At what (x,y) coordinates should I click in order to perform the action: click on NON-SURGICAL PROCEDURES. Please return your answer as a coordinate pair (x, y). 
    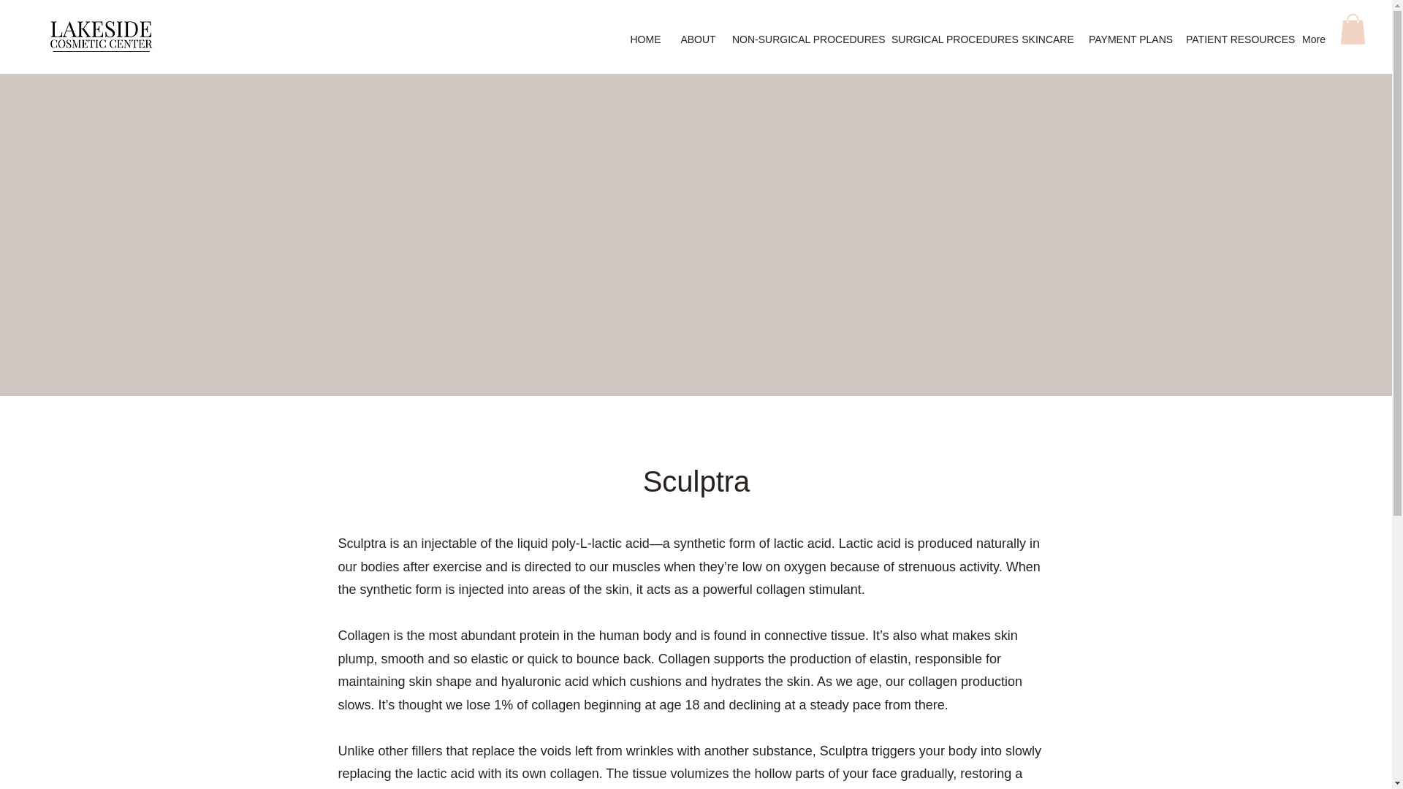
    Looking at the image, I should click on (804, 39).